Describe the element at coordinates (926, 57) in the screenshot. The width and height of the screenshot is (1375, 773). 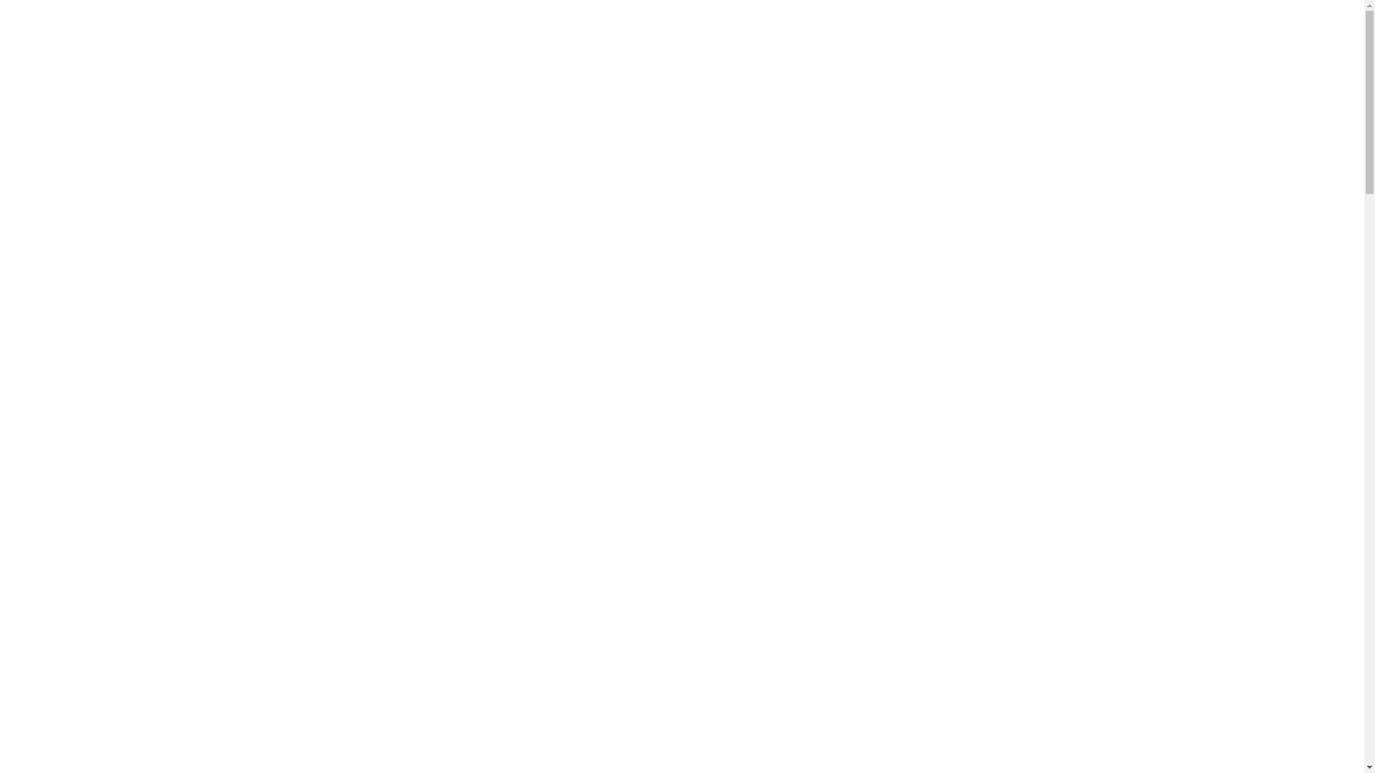
I see `               ` at that location.